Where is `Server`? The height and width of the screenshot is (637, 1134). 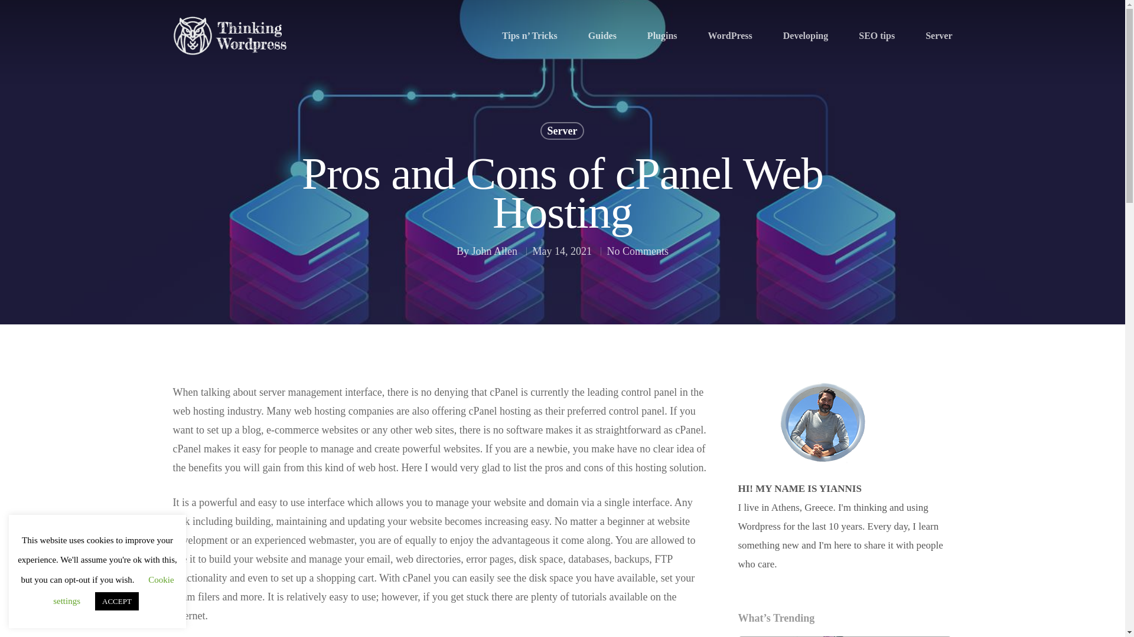
Server is located at coordinates (562, 153).